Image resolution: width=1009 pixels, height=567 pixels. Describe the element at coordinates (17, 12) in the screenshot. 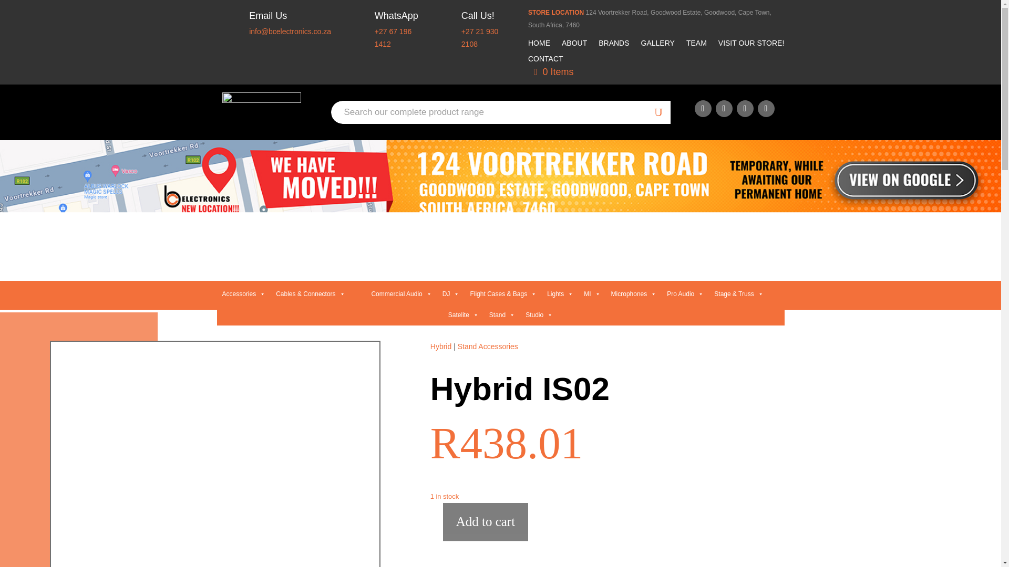

I see `Search` at that location.